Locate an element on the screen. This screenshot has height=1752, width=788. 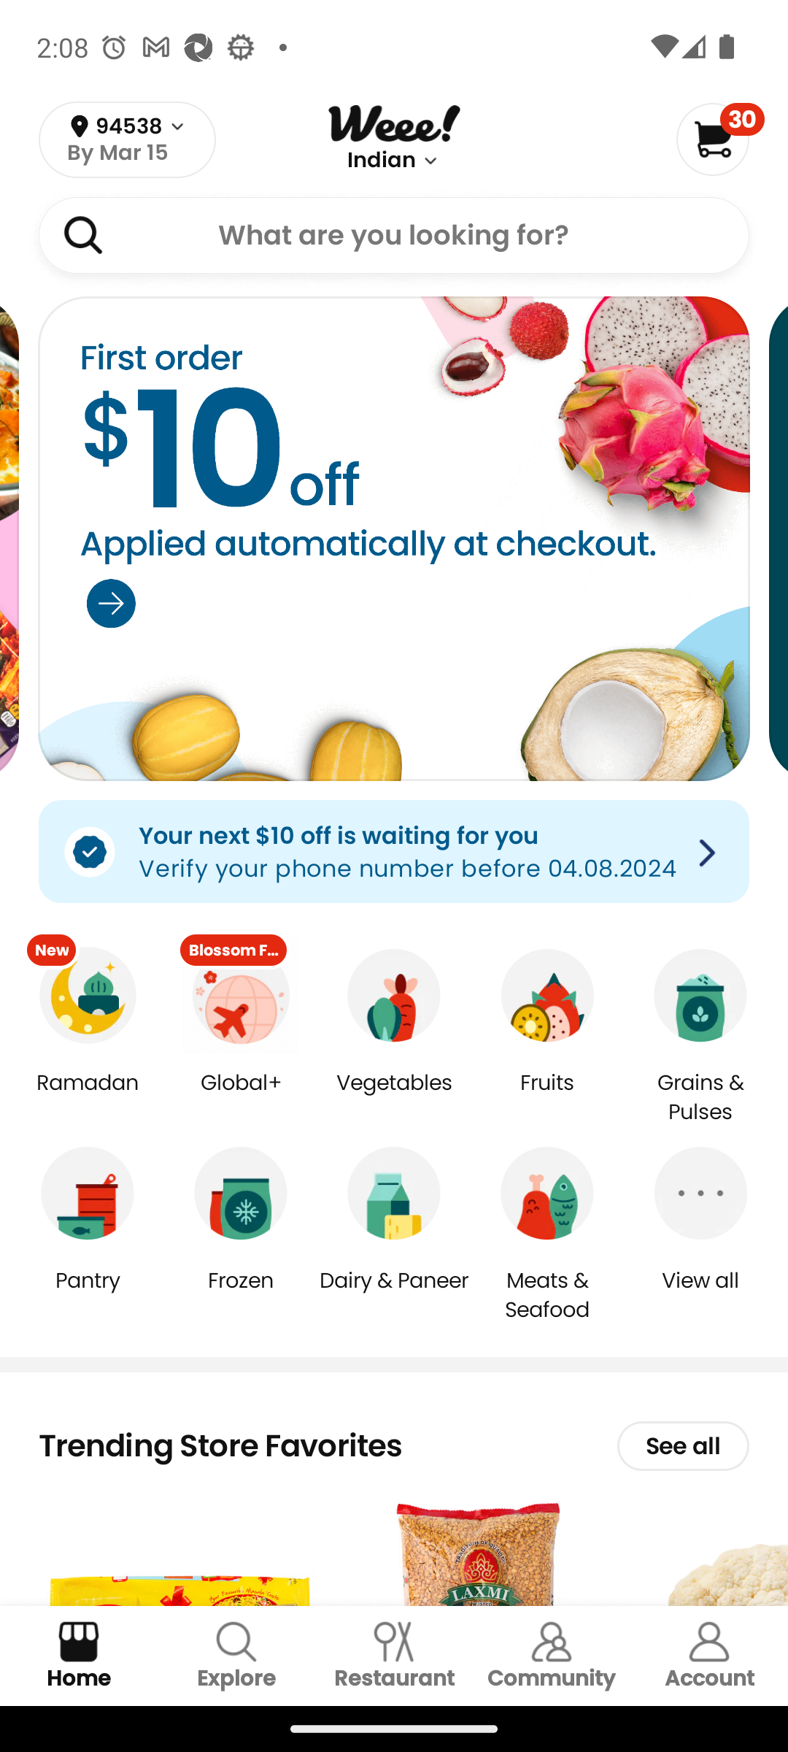
Ramadan is located at coordinates (88, 1098).